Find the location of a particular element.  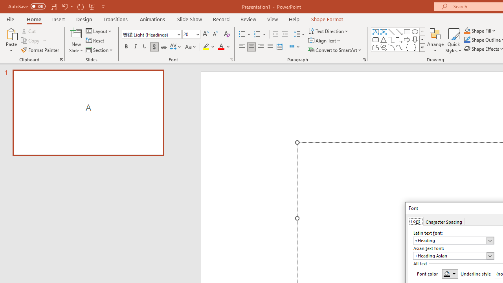

Bullets is located at coordinates (245, 35).